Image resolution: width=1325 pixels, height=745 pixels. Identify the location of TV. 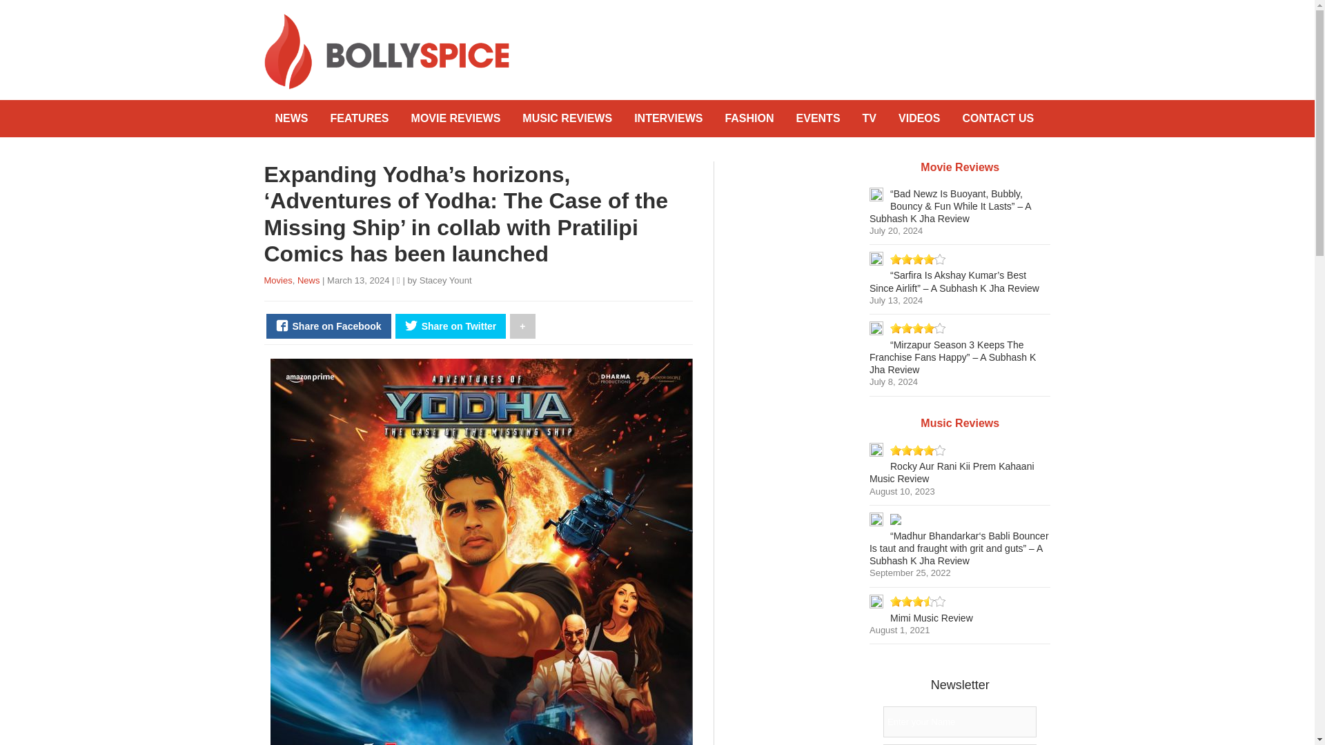
(870, 119).